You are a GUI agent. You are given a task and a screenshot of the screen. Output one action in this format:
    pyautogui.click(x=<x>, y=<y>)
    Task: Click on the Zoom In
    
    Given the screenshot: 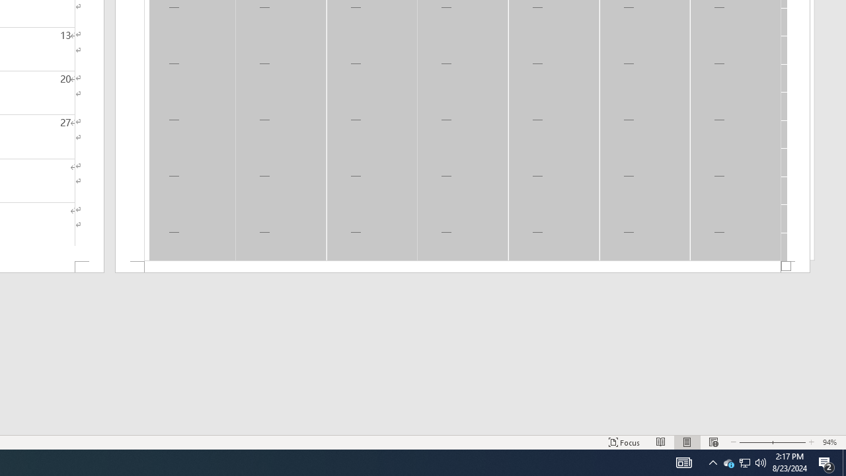 What is the action you would take?
    pyautogui.click(x=788, y=442)
    